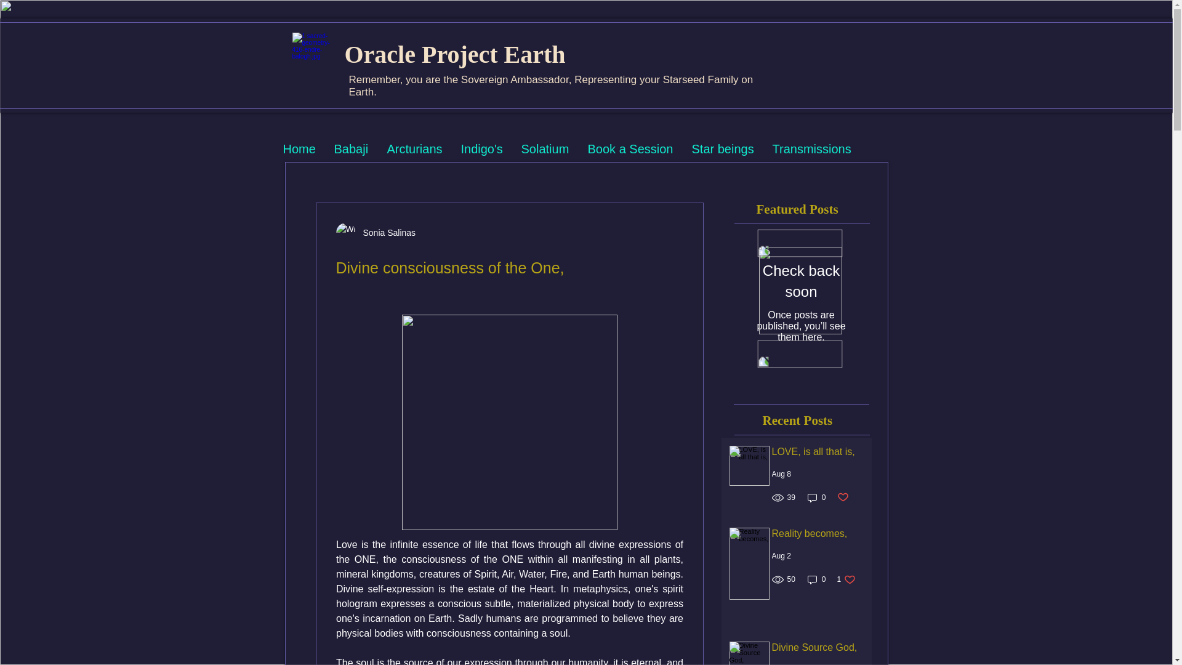 Image resolution: width=1182 pixels, height=665 pixels. Describe the element at coordinates (821, 454) in the screenshot. I see `LOVE, is all that is,` at that location.